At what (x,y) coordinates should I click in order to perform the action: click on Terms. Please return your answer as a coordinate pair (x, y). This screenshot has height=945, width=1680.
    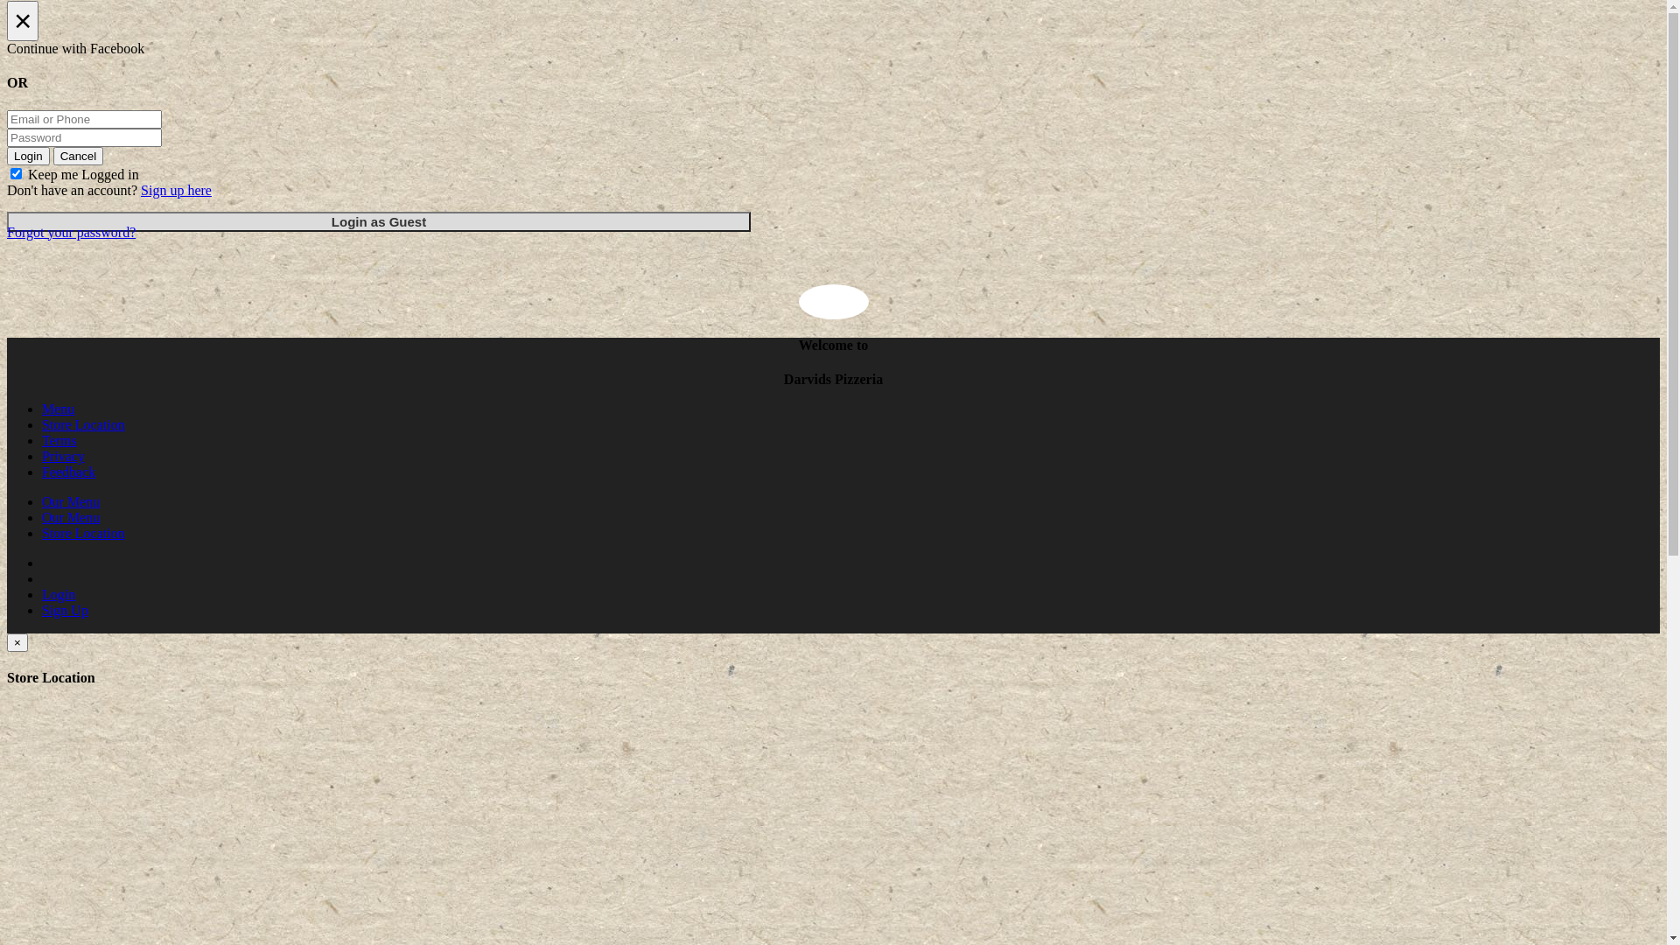
    Looking at the image, I should click on (59, 441).